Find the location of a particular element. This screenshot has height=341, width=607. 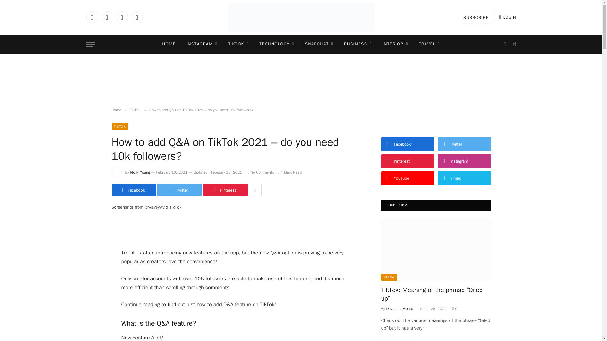

Instagram is located at coordinates (121, 17).